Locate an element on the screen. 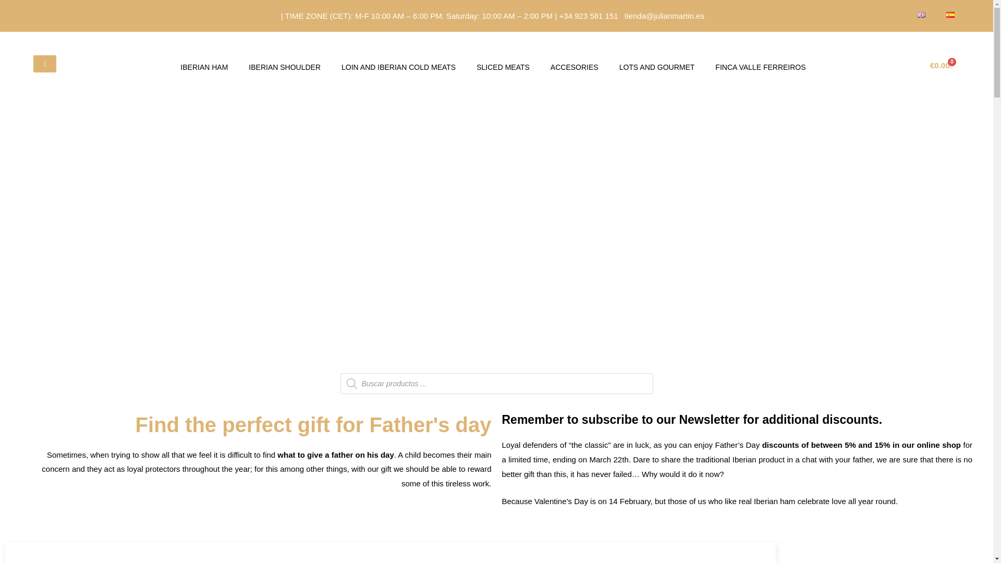  FINCA VALLE FERREIROS is located at coordinates (760, 67).